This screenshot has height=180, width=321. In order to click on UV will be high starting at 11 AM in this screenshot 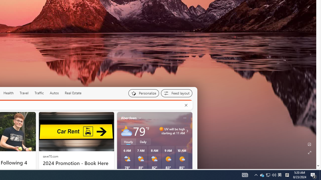, I will do `click(187, 131)`.